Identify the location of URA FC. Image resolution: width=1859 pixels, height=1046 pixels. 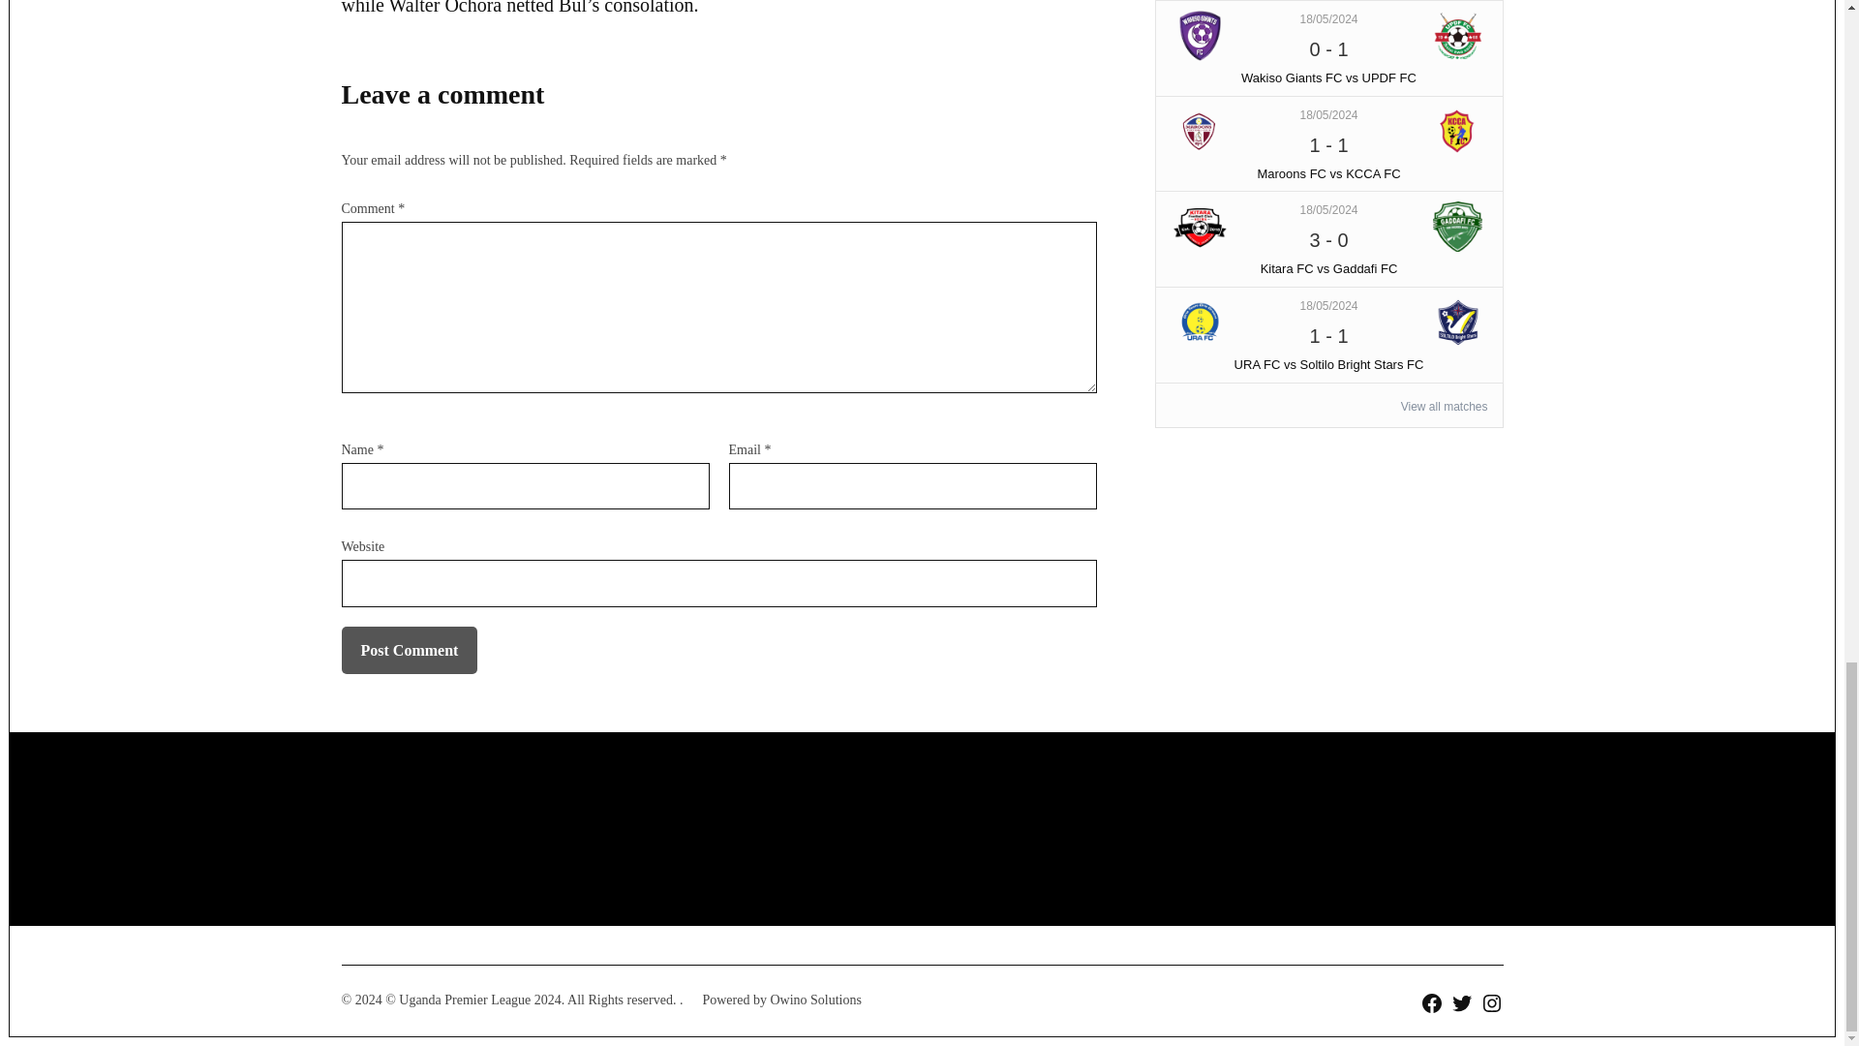
(1201, 322).